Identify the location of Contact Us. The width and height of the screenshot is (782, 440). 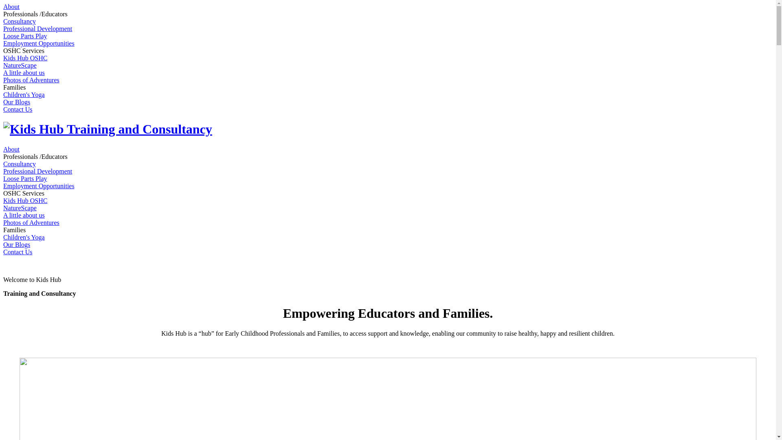
(18, 109).